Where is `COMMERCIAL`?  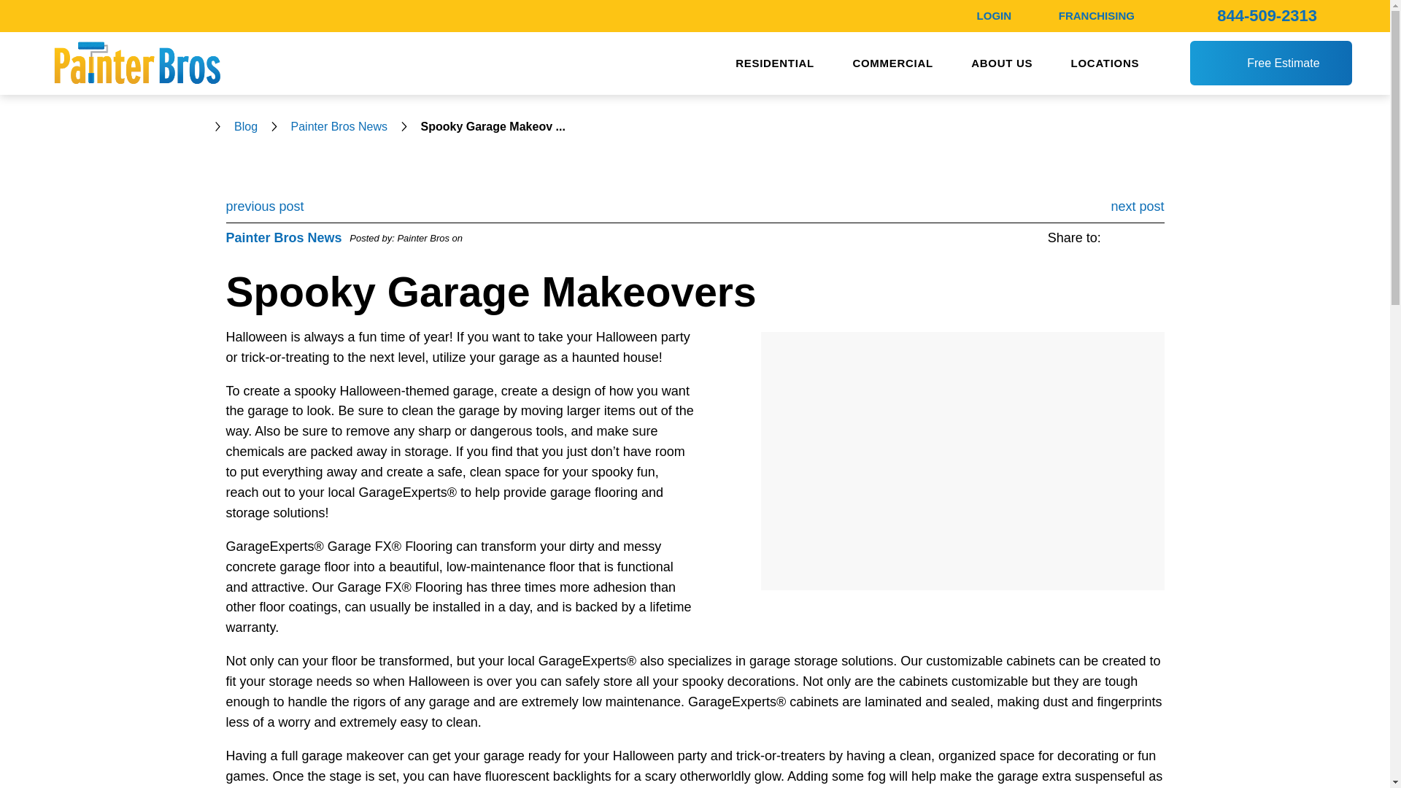
COMMERCIAL is located at coordinates (892, 63).